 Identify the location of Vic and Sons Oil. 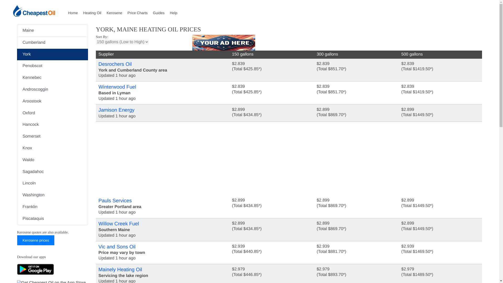
(159, 247).